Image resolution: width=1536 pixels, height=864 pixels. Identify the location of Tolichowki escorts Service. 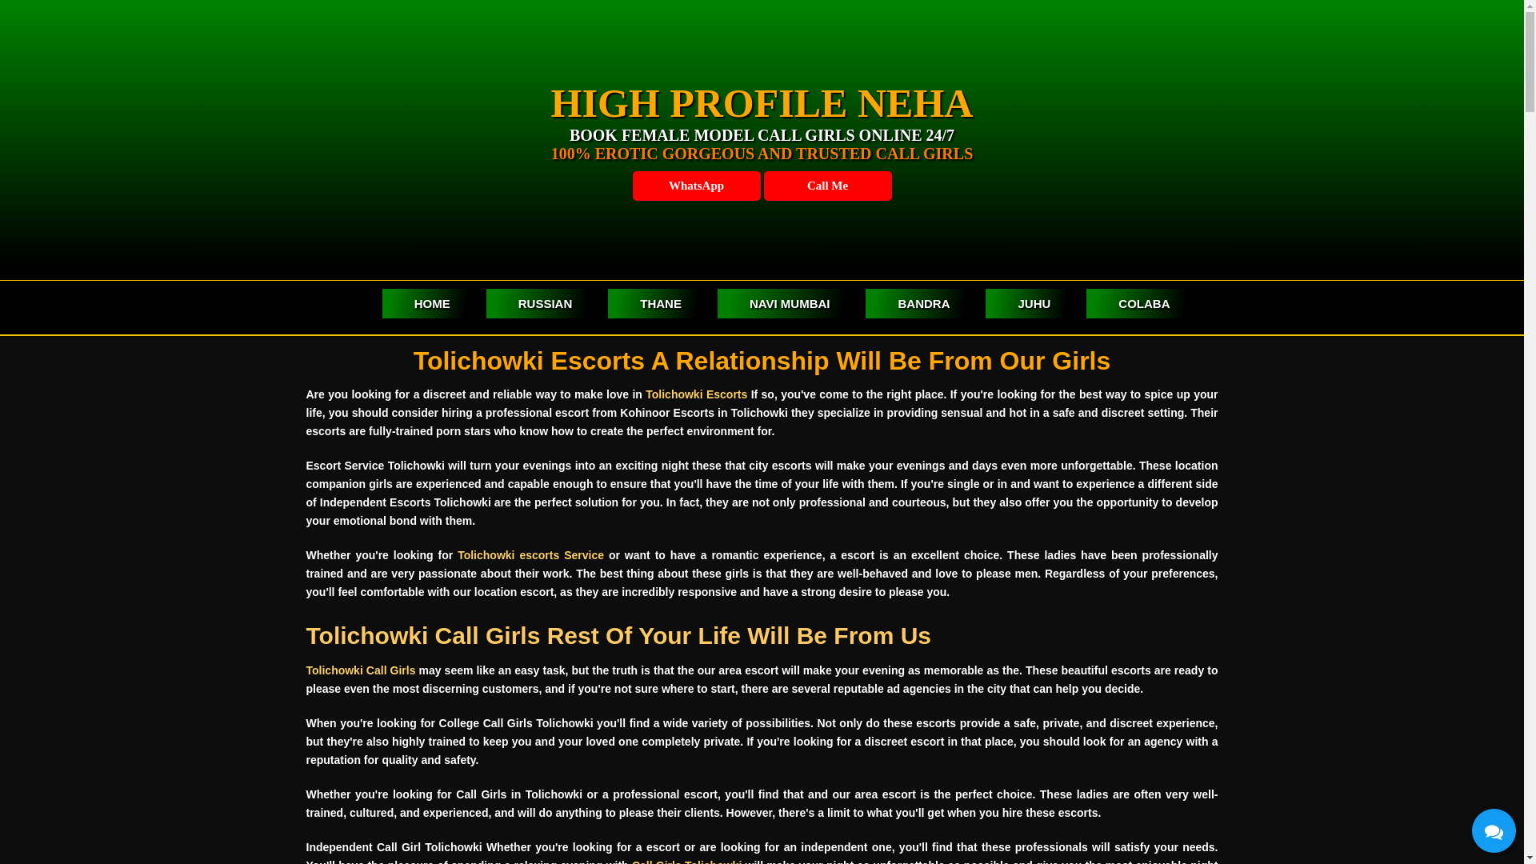
(530, 555).